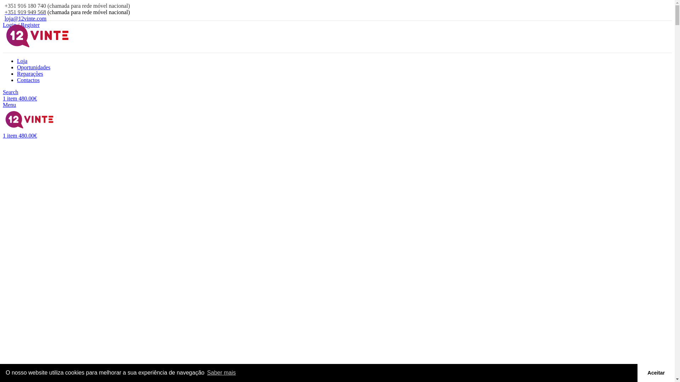 Image resolution: width=680 pixels, height=382 pixels. Describe the element at coordinates (25, 18) in the screenshot. I see `loja@12vinte.com` at that location.